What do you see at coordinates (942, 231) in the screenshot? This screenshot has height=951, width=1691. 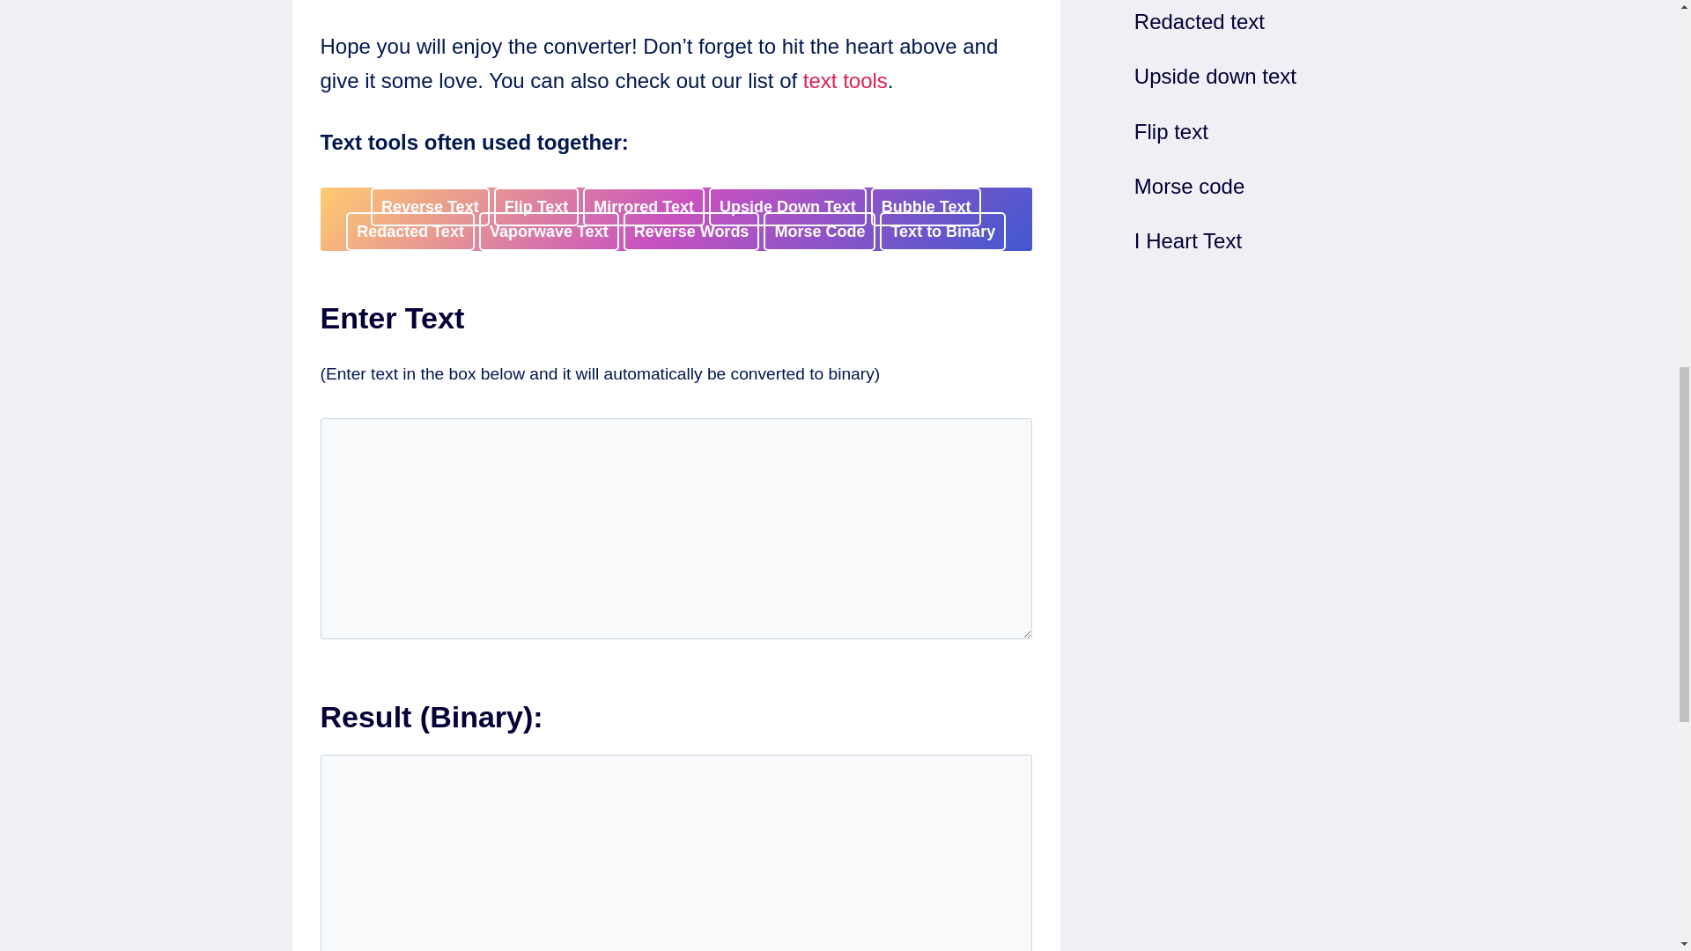 I see `Text to Binary` at bounding box center [942, 231].